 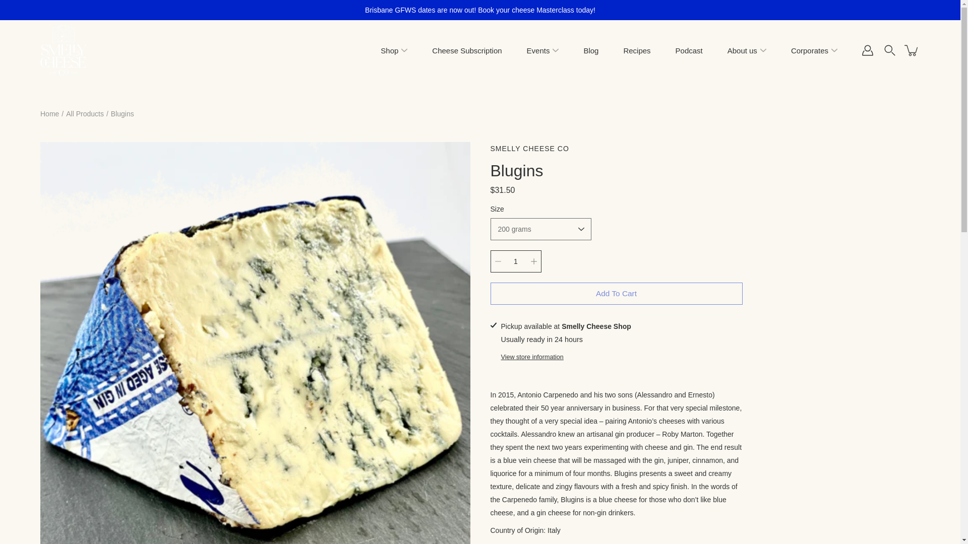 I want to click on Cheese Subscription, so click(x=466, y=50).